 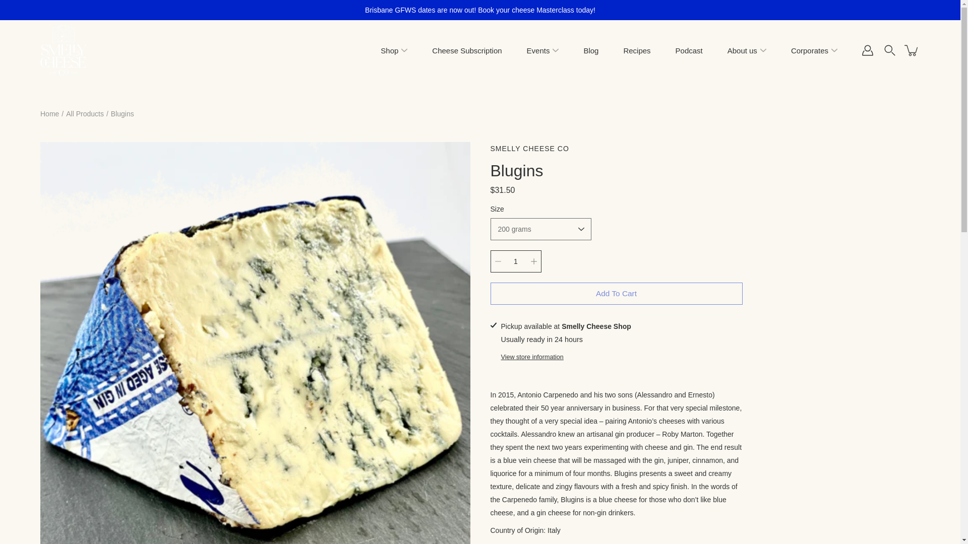 I want to click on Cheese Subscription, so click(x=466, y=50).